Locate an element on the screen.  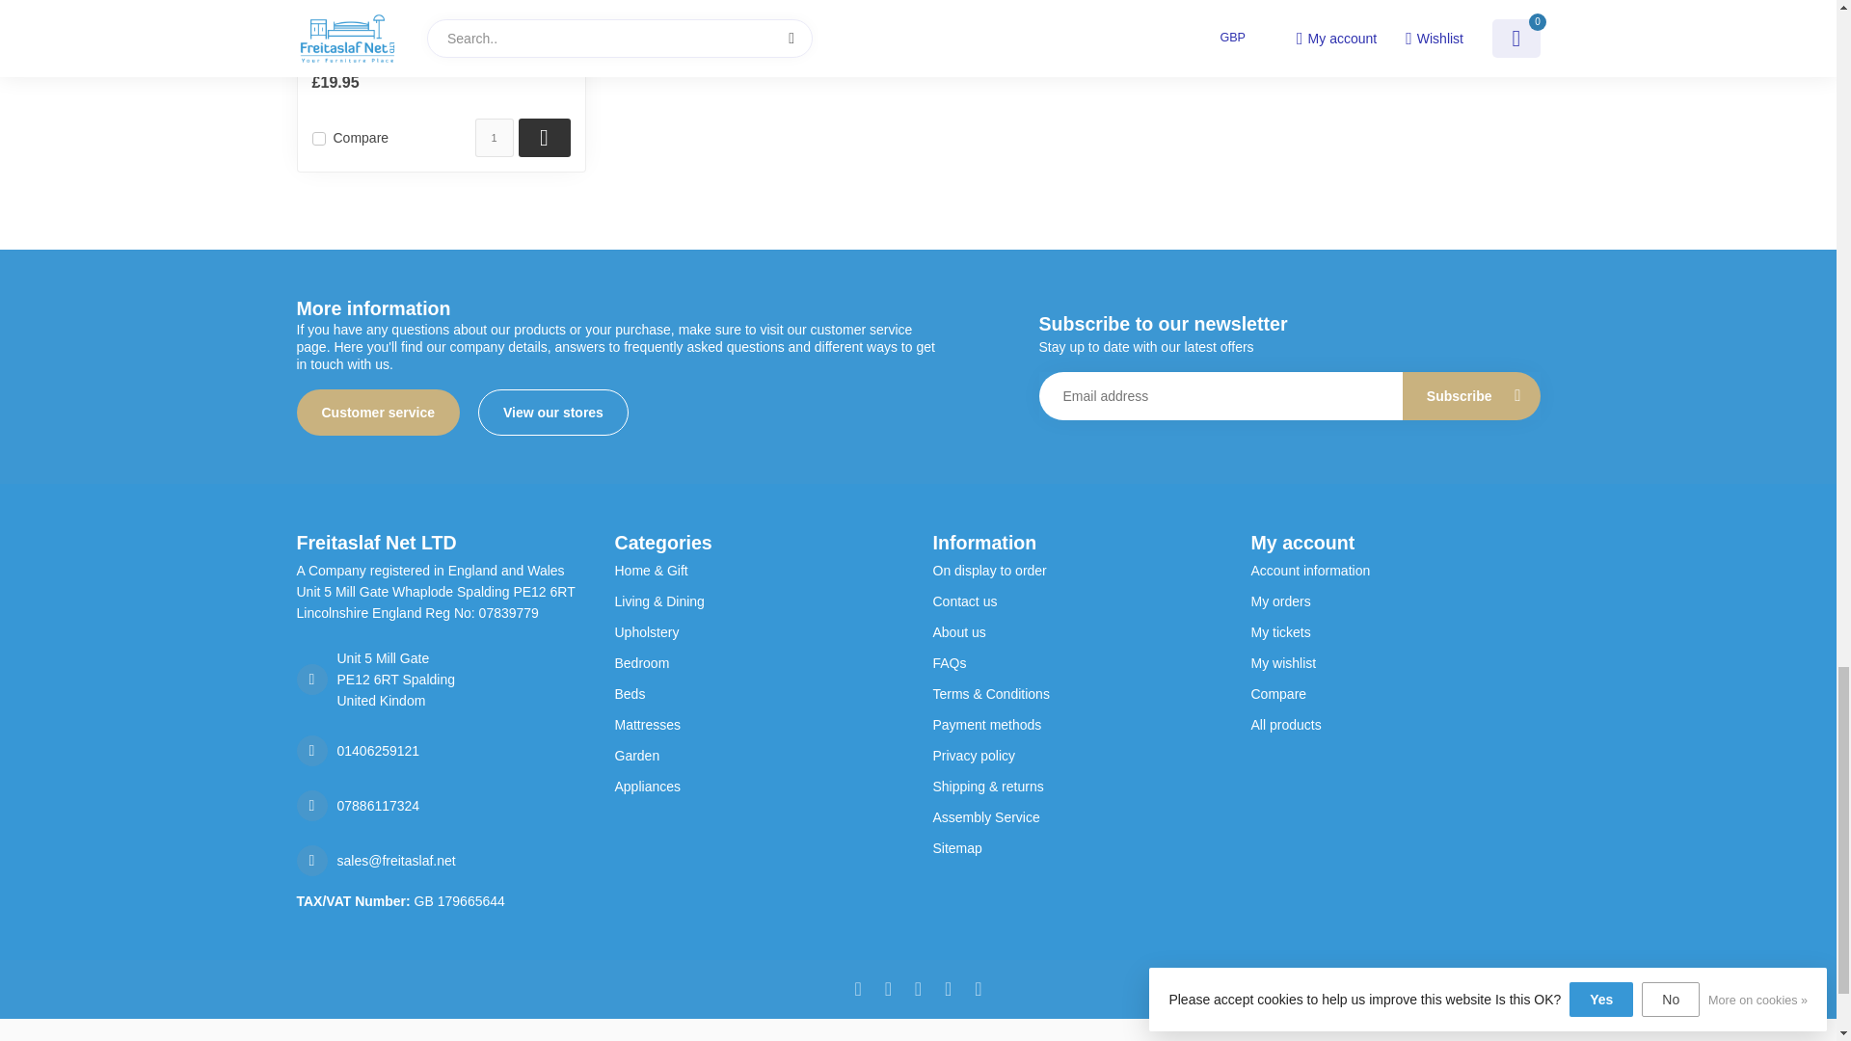
Privacy policy is located at coordinates (1077, 756).